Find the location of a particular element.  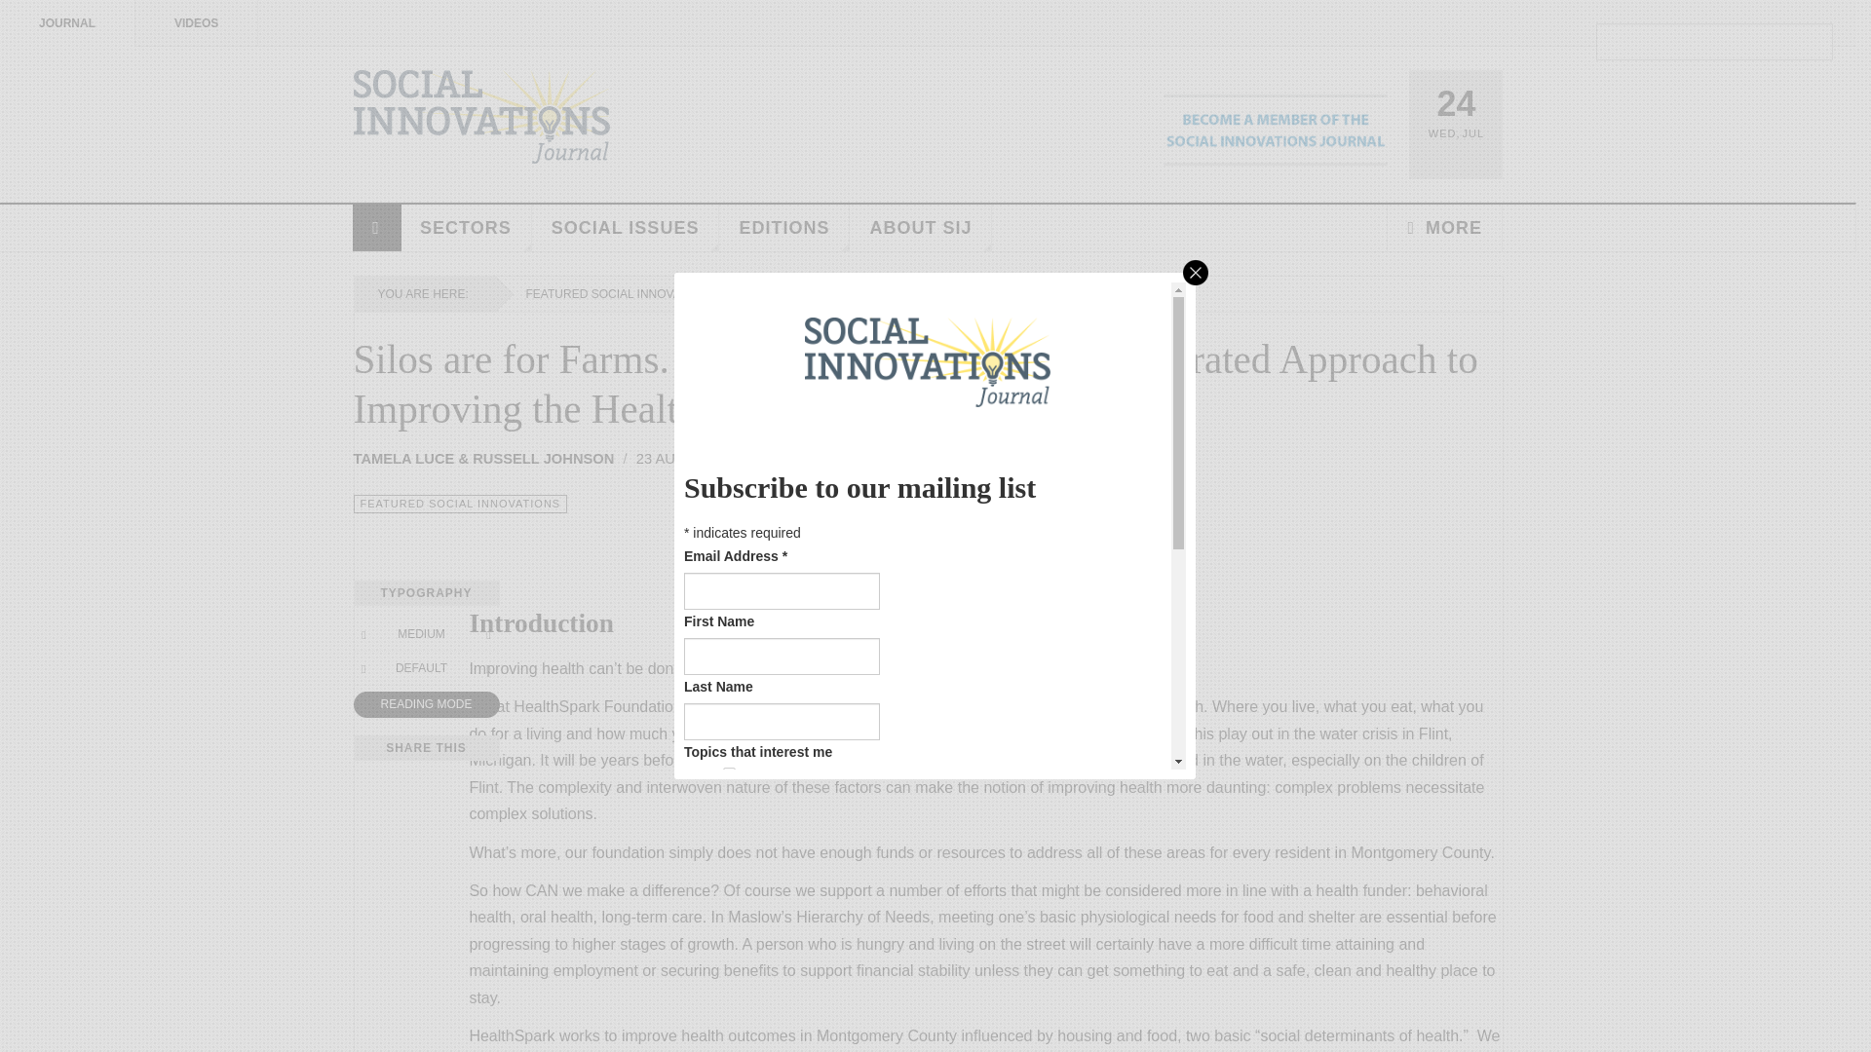

256 is located at coordinates (729, 999).